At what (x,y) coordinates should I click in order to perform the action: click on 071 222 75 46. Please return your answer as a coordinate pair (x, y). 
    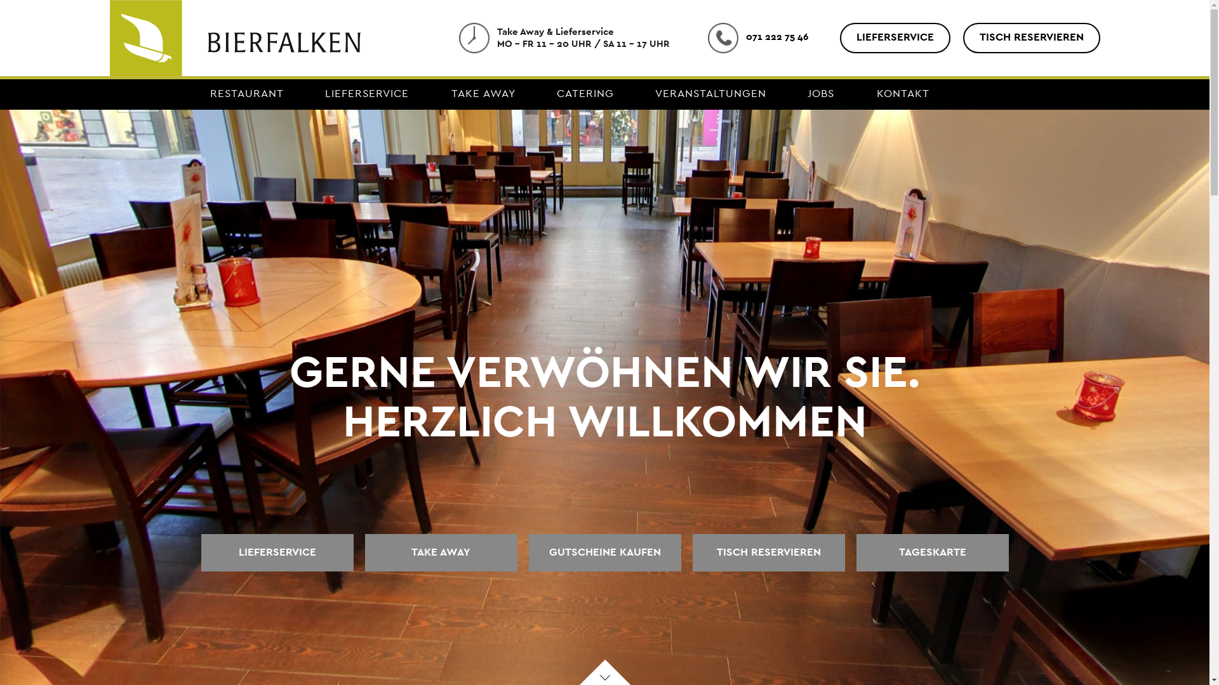
    Looking at the image, I should click on (757, 39).